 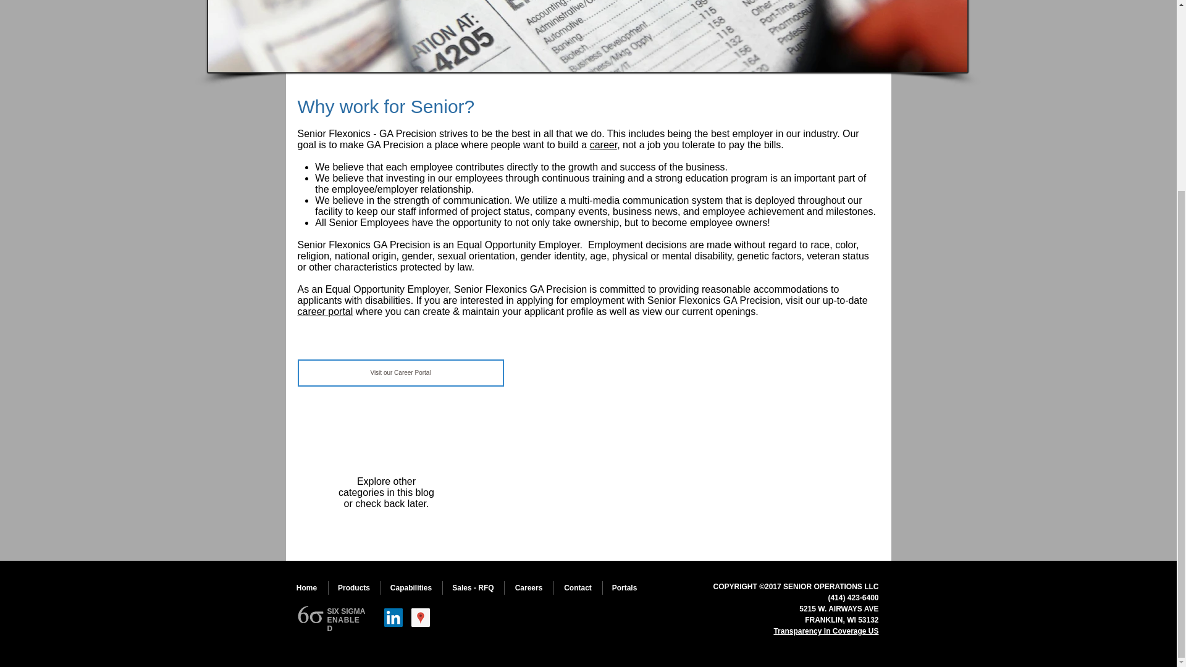 I want to click on Products, so click(x=353, y=588).